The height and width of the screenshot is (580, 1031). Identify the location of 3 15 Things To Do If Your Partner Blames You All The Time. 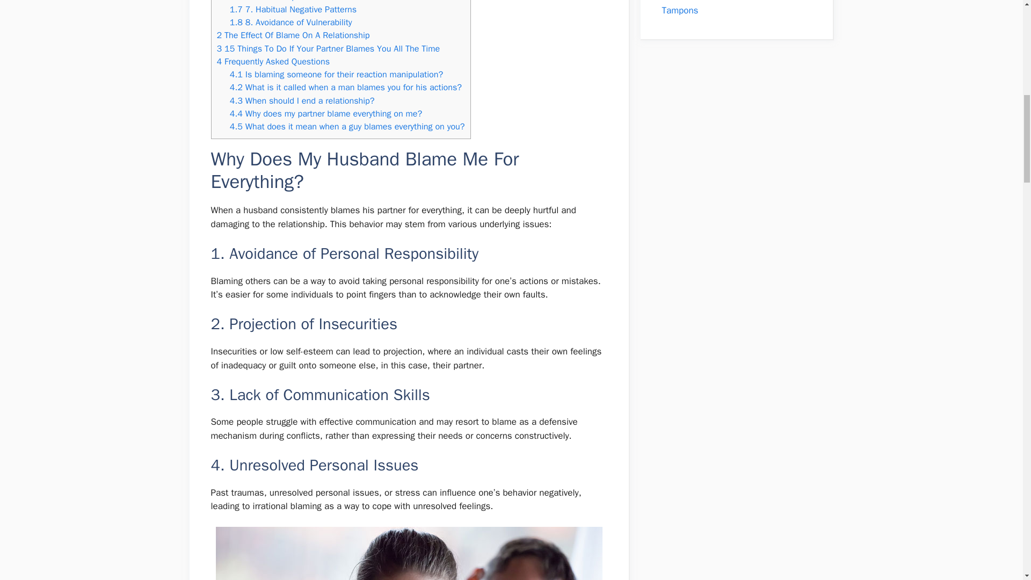
(328, 48).